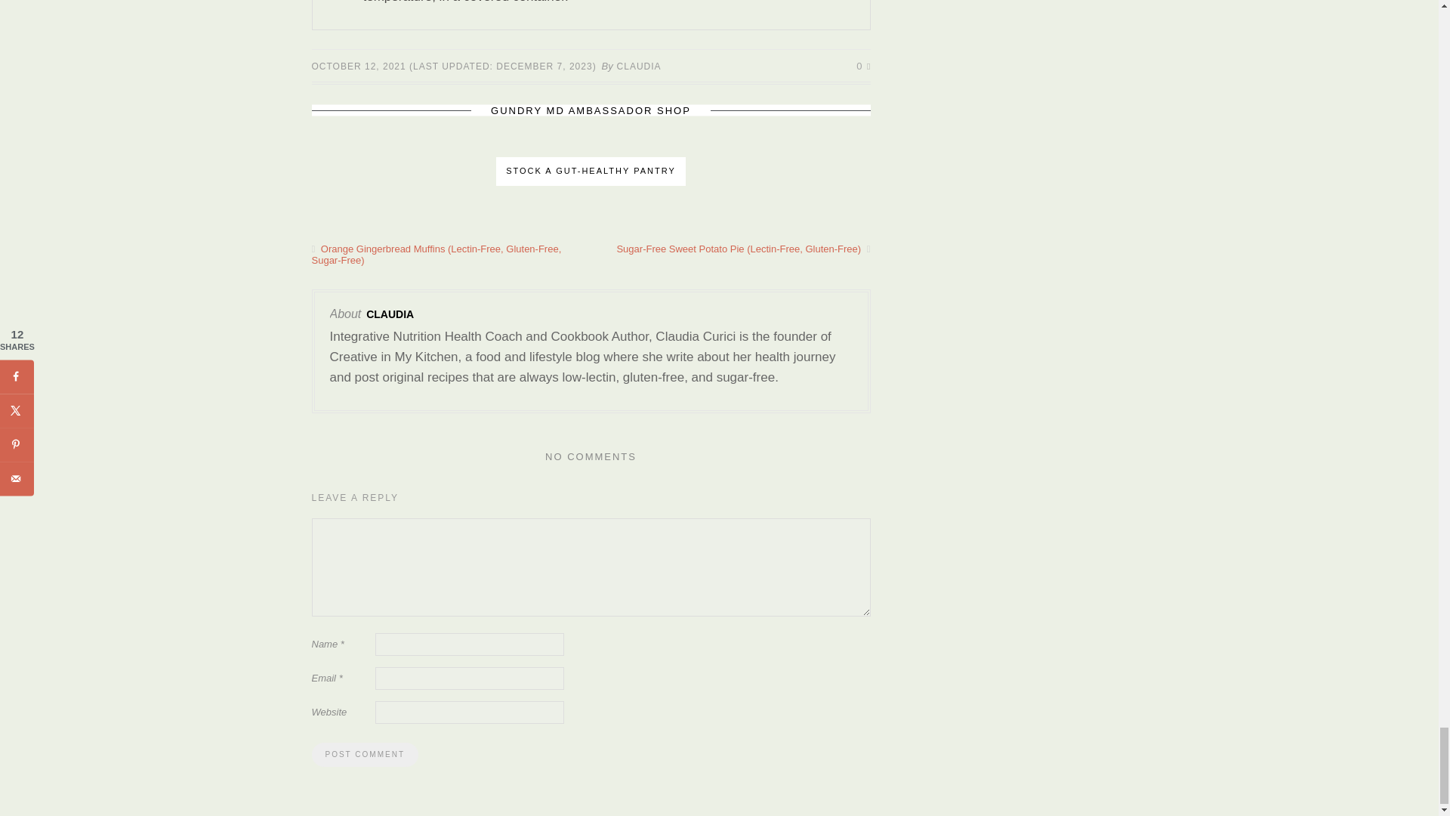  What do you see at coordinates (639, 66) in the screenshot?
I see `Posts by Claudia` at bounding box center [639, 66].